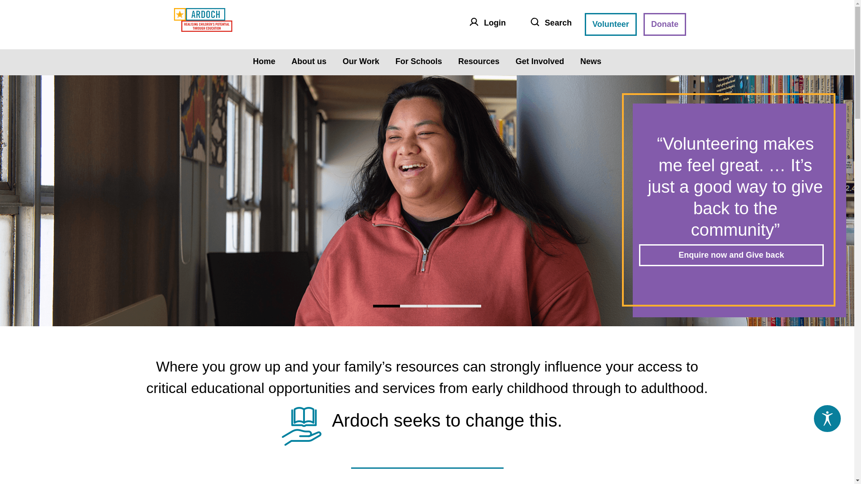  What do you see at coordinates (611, 24) in the screenshot?
I see `Volunteer` at bounding box center [611, 24].